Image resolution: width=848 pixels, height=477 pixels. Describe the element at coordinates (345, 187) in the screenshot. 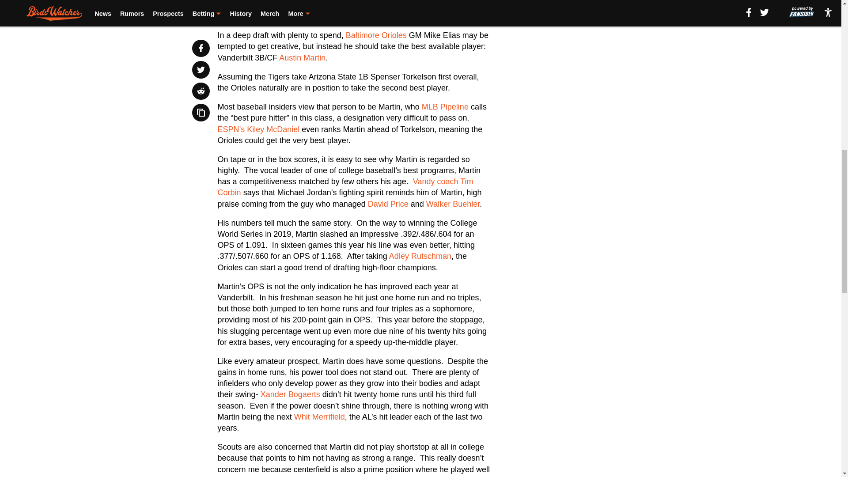

I see `Vandy coach Tim Corbin` at that location.